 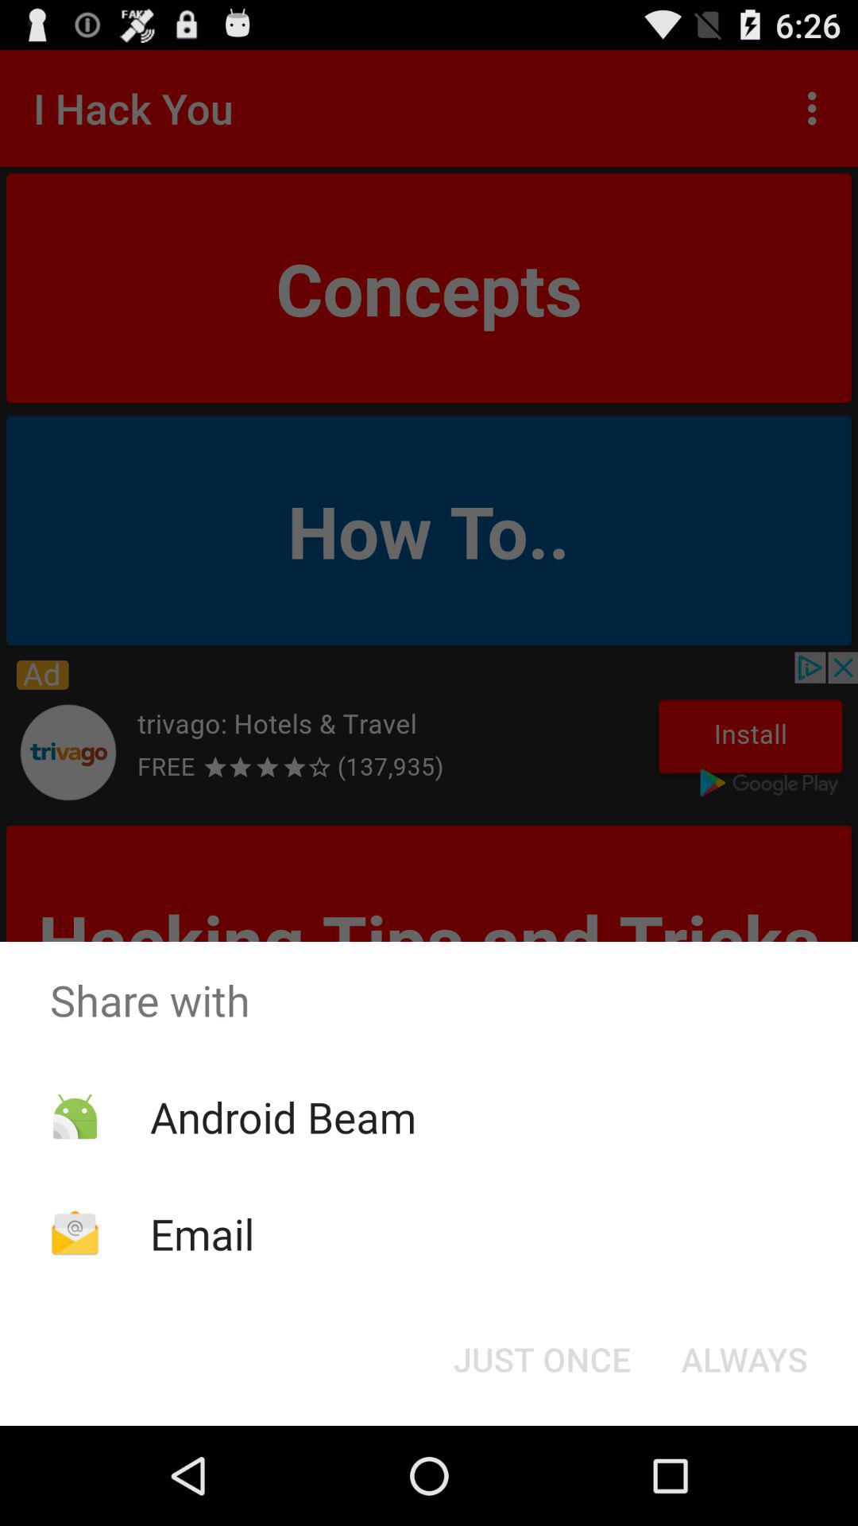 I want to click on turn on just once item, so click(x=542, y=1359).